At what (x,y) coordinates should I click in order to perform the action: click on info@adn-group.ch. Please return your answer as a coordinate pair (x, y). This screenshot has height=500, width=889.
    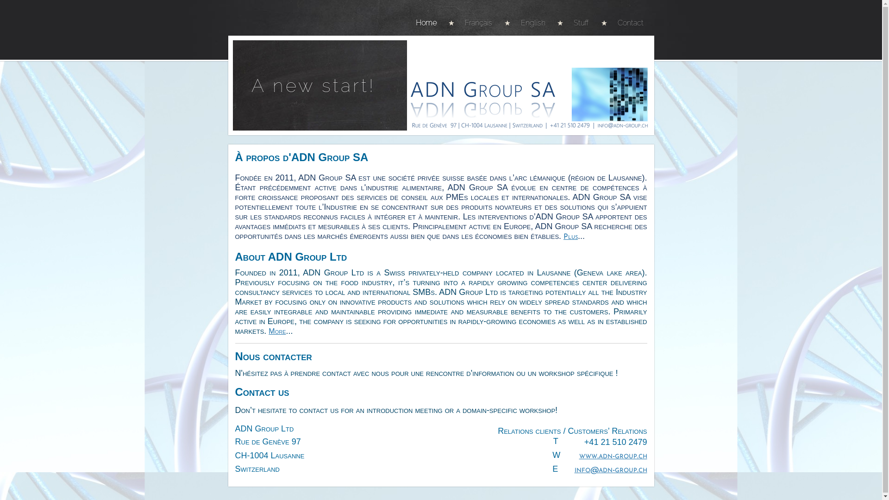
    Looking at the image, I should click on (610, 470).